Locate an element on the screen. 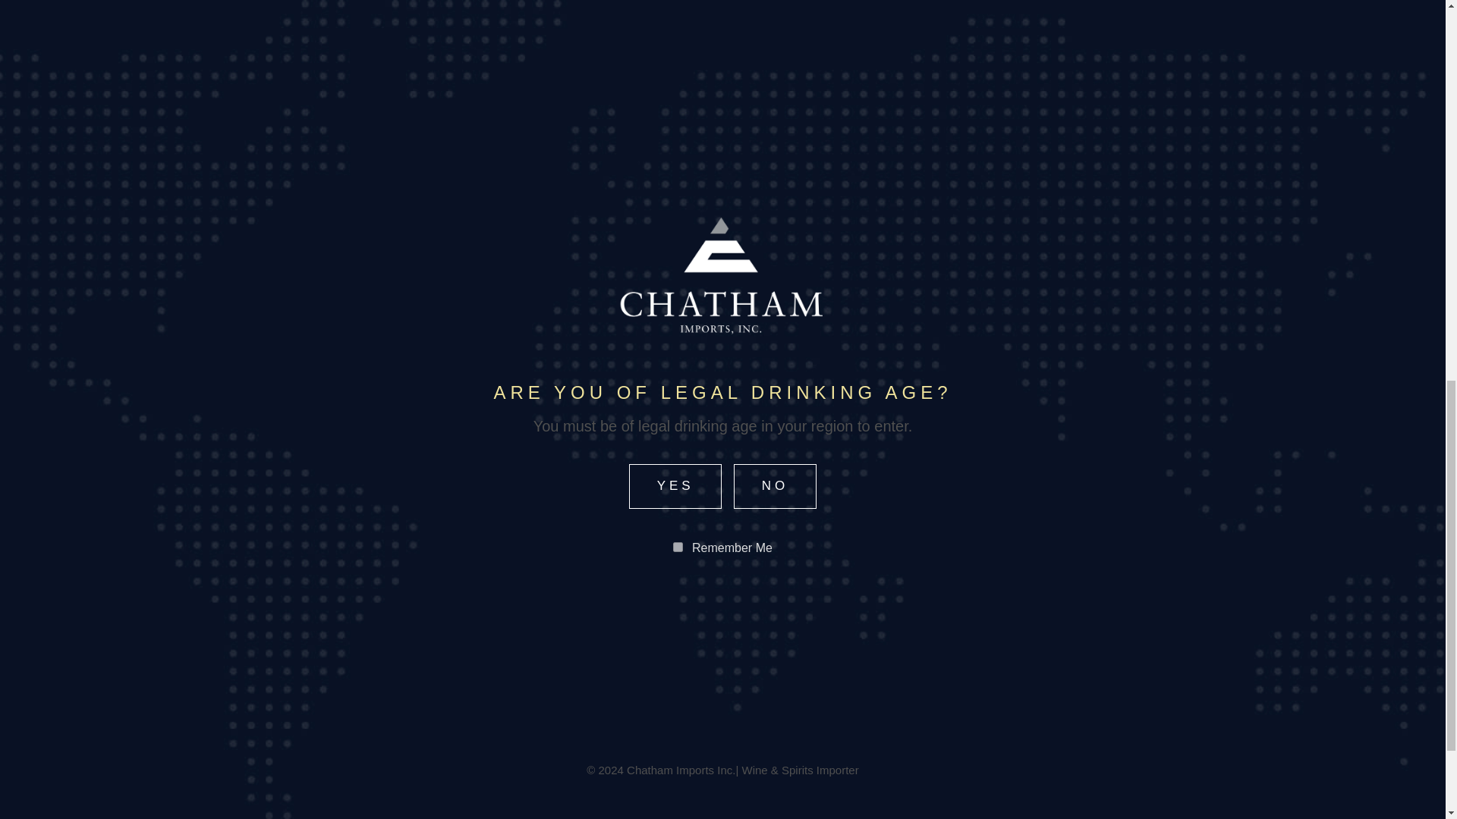  About is located at coordinates (773, 780).